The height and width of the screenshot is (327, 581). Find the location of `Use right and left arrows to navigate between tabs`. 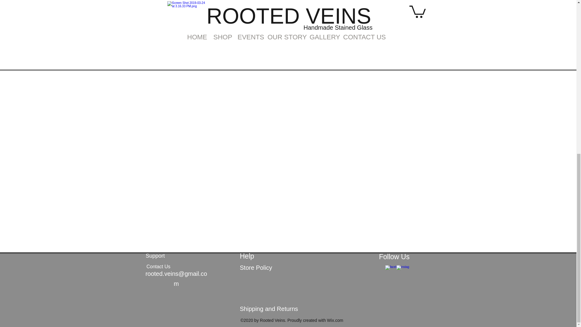

Use right and left arrows to navigate between tabs is located at coordinates (212, 7).